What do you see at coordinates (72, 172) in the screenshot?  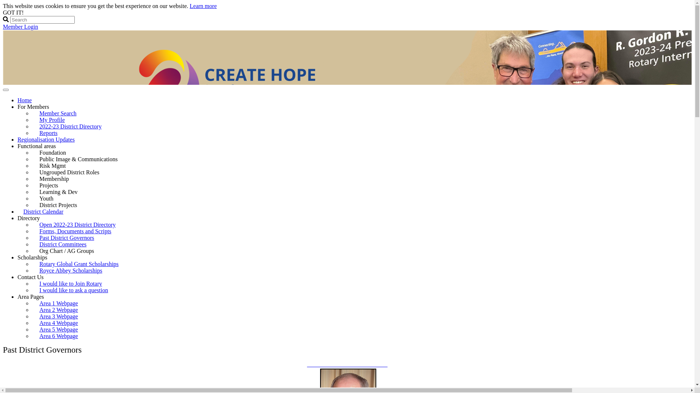 I see `Ungrouped District Roles` at bounding box center [72, 172].